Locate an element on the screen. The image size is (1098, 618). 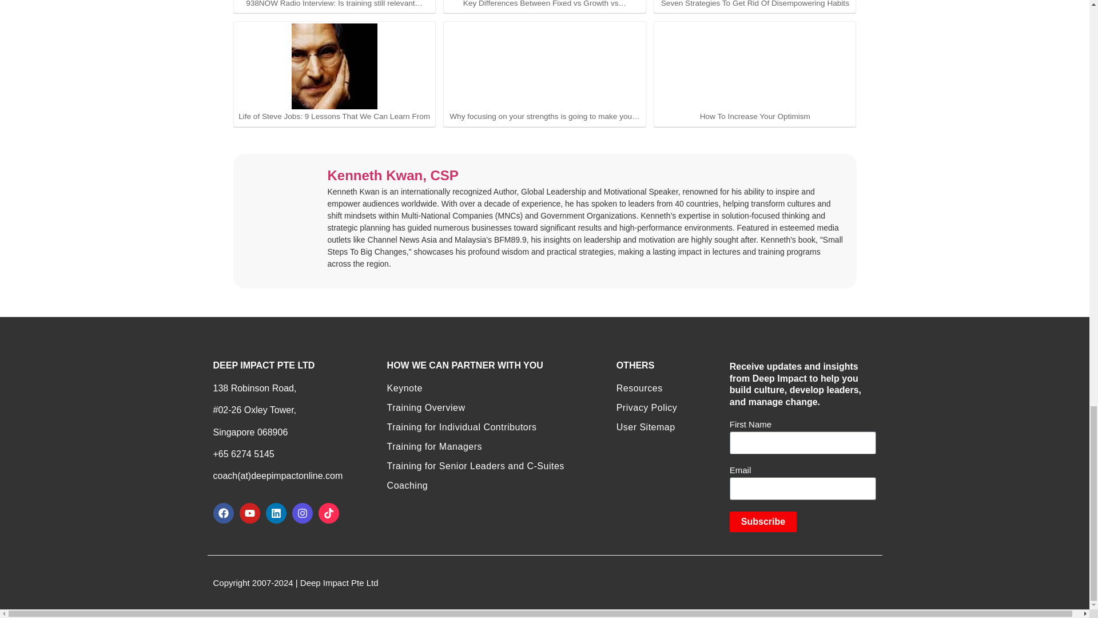
Kenneth Kwan, CSP is located at coordinates (392, 177).